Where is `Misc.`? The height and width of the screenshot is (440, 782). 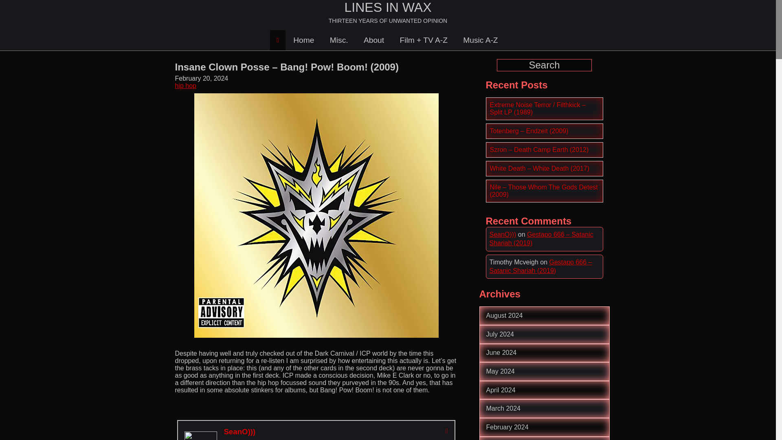
Misc. is located at coordinates (339, 40).